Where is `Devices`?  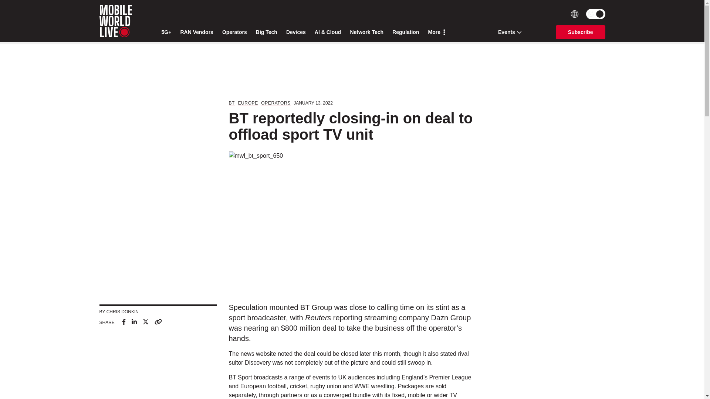
Devices is located at coordinates (296, 32).